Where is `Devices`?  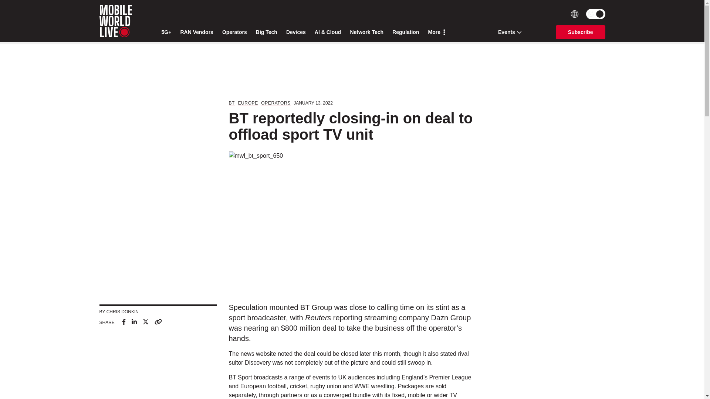
Devices is located at coordinates (296, 32).